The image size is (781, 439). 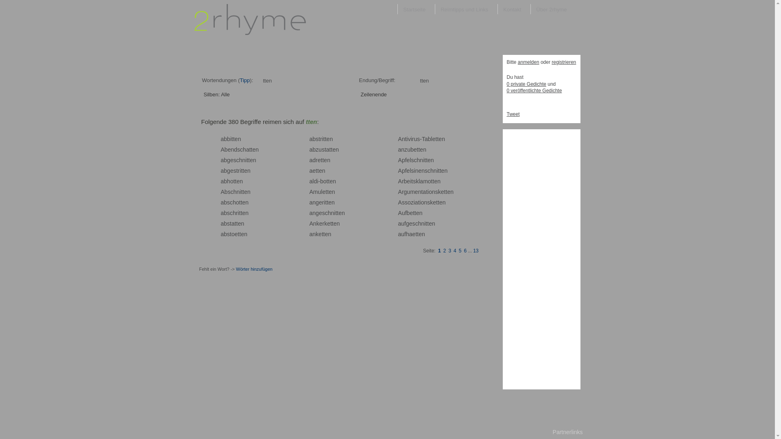 I want to click on g, so click(x=229, y=171).